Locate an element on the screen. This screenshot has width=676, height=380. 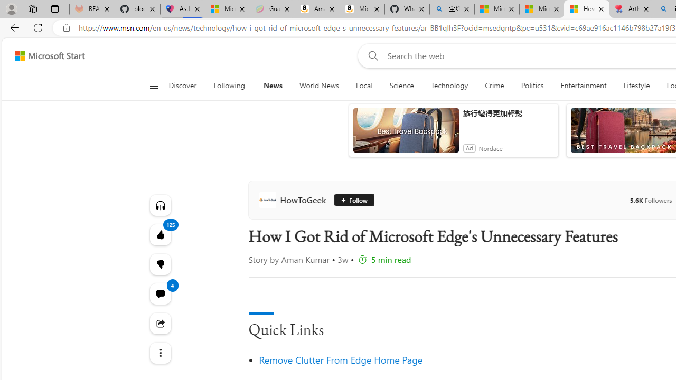
How I Got Rid of Microsoft Edge's Unnecessary Features is located at coordinates (586, 9).